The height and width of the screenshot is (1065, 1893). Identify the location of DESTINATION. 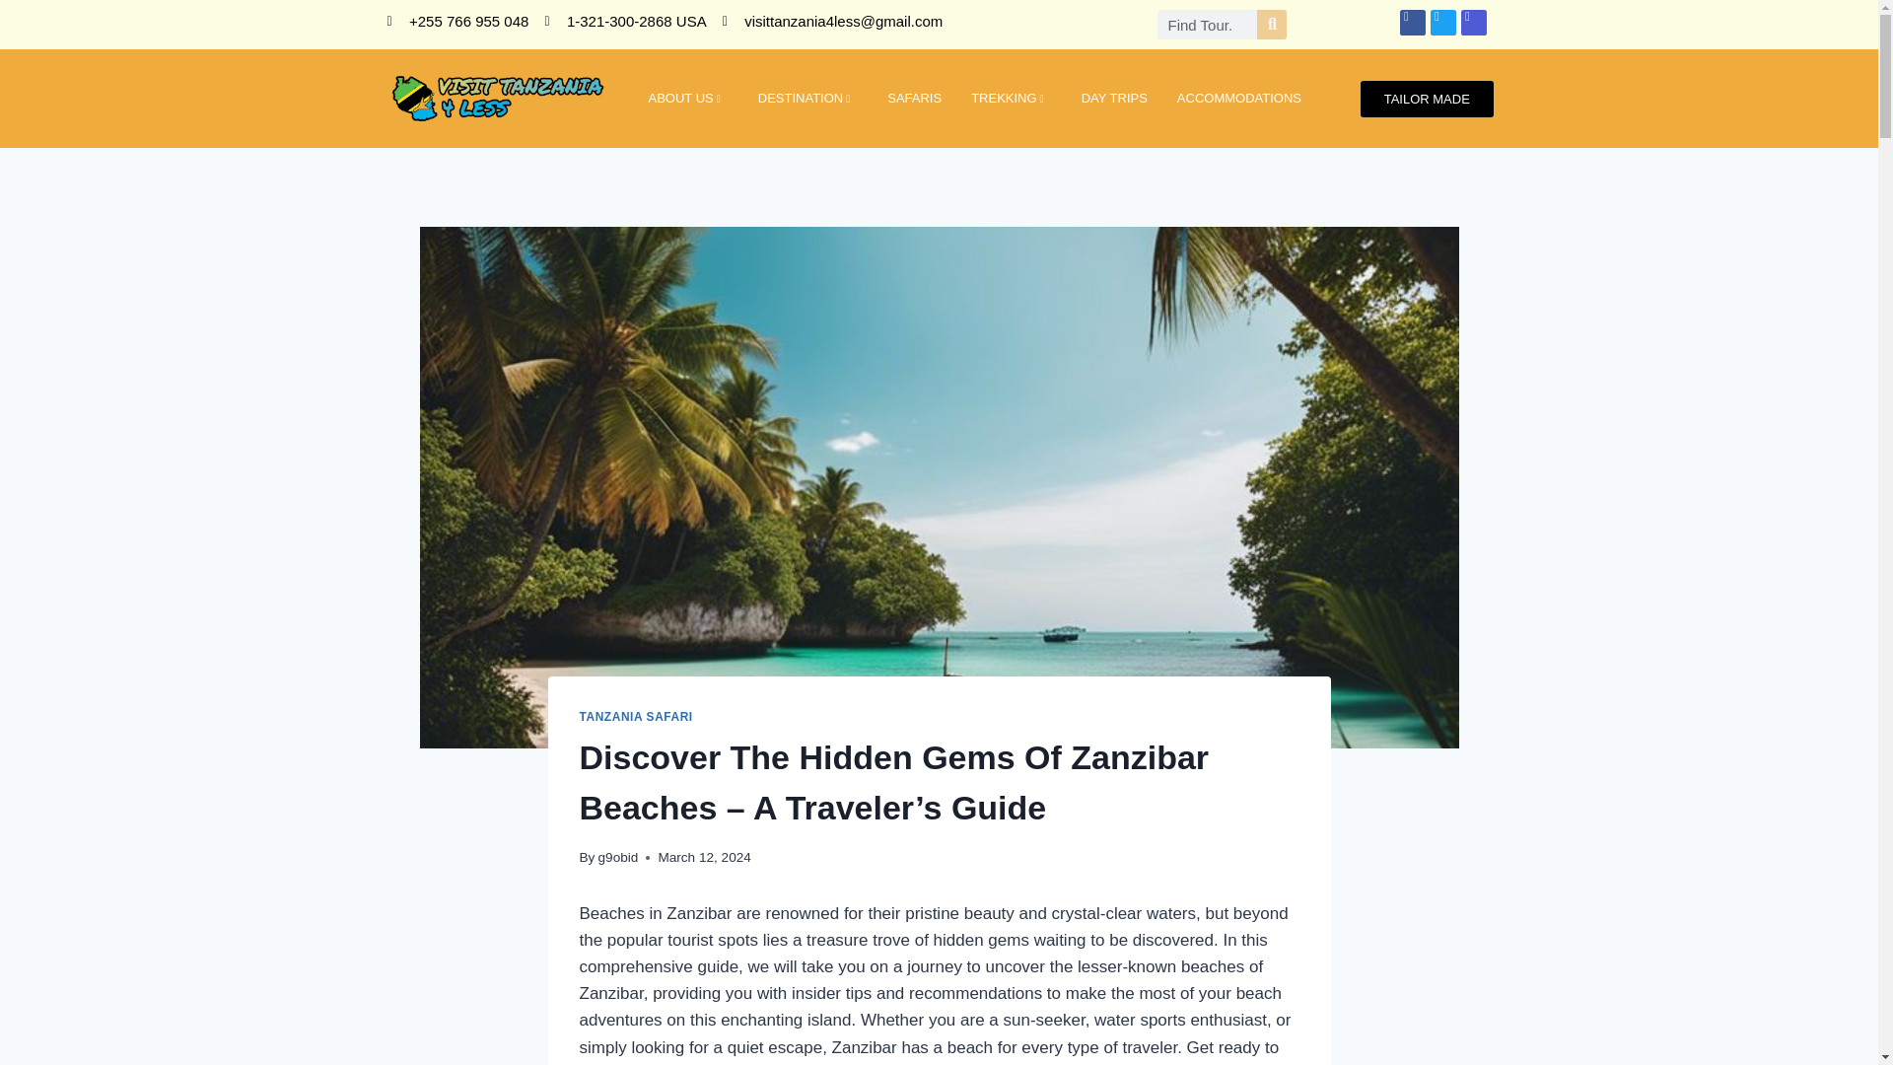
(808, 99).